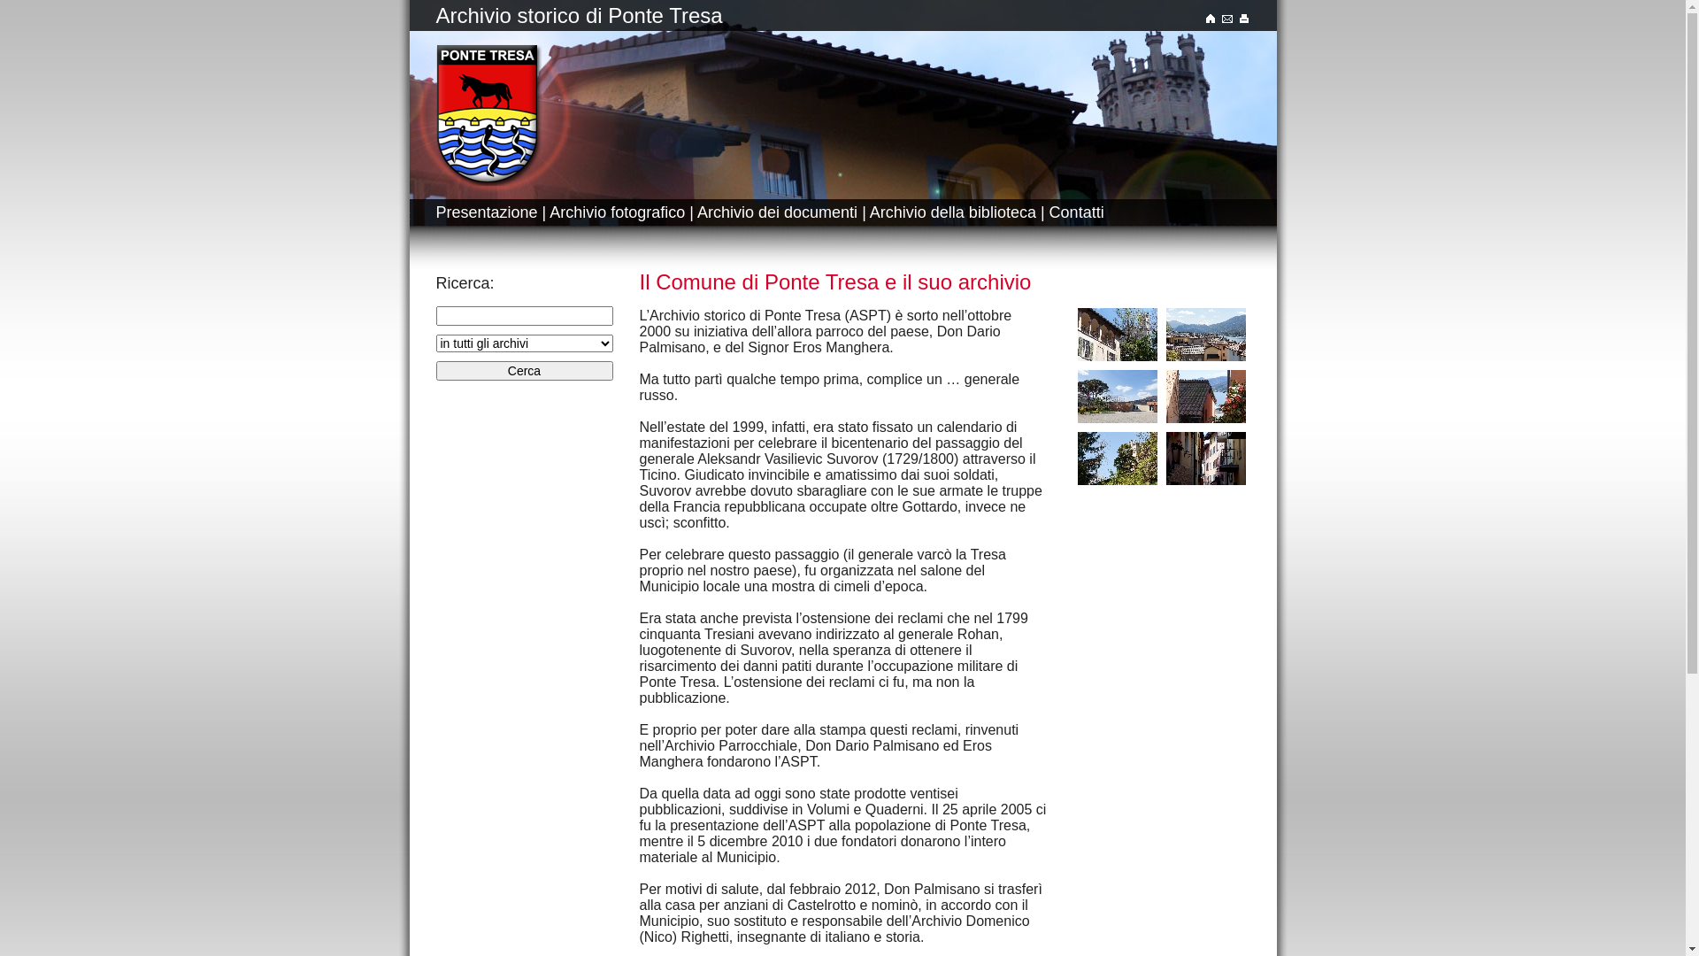 The image size is (1699, 956). What do you see at coordinates (1077, 212) in the screenshot?
I see `Contatti` at bounding box center [1077, 212].